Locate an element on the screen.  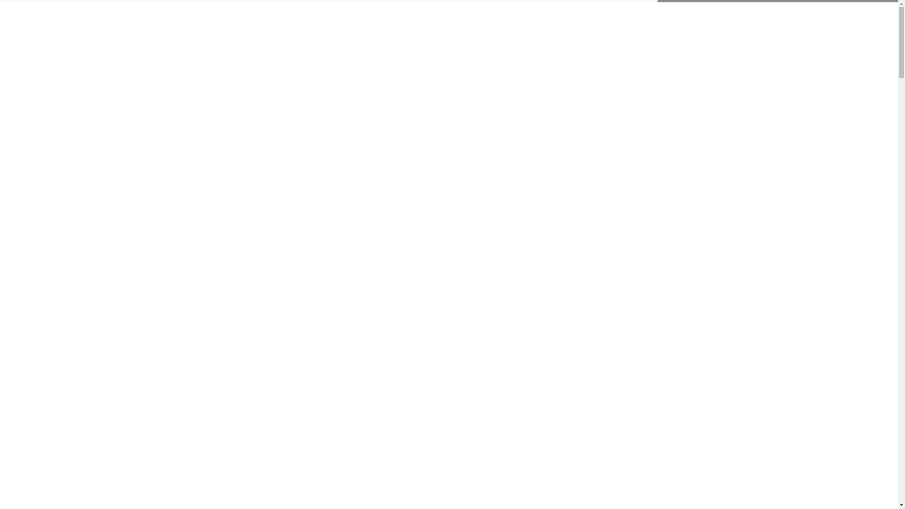
Why choose us is located at coordinates (548, 21).